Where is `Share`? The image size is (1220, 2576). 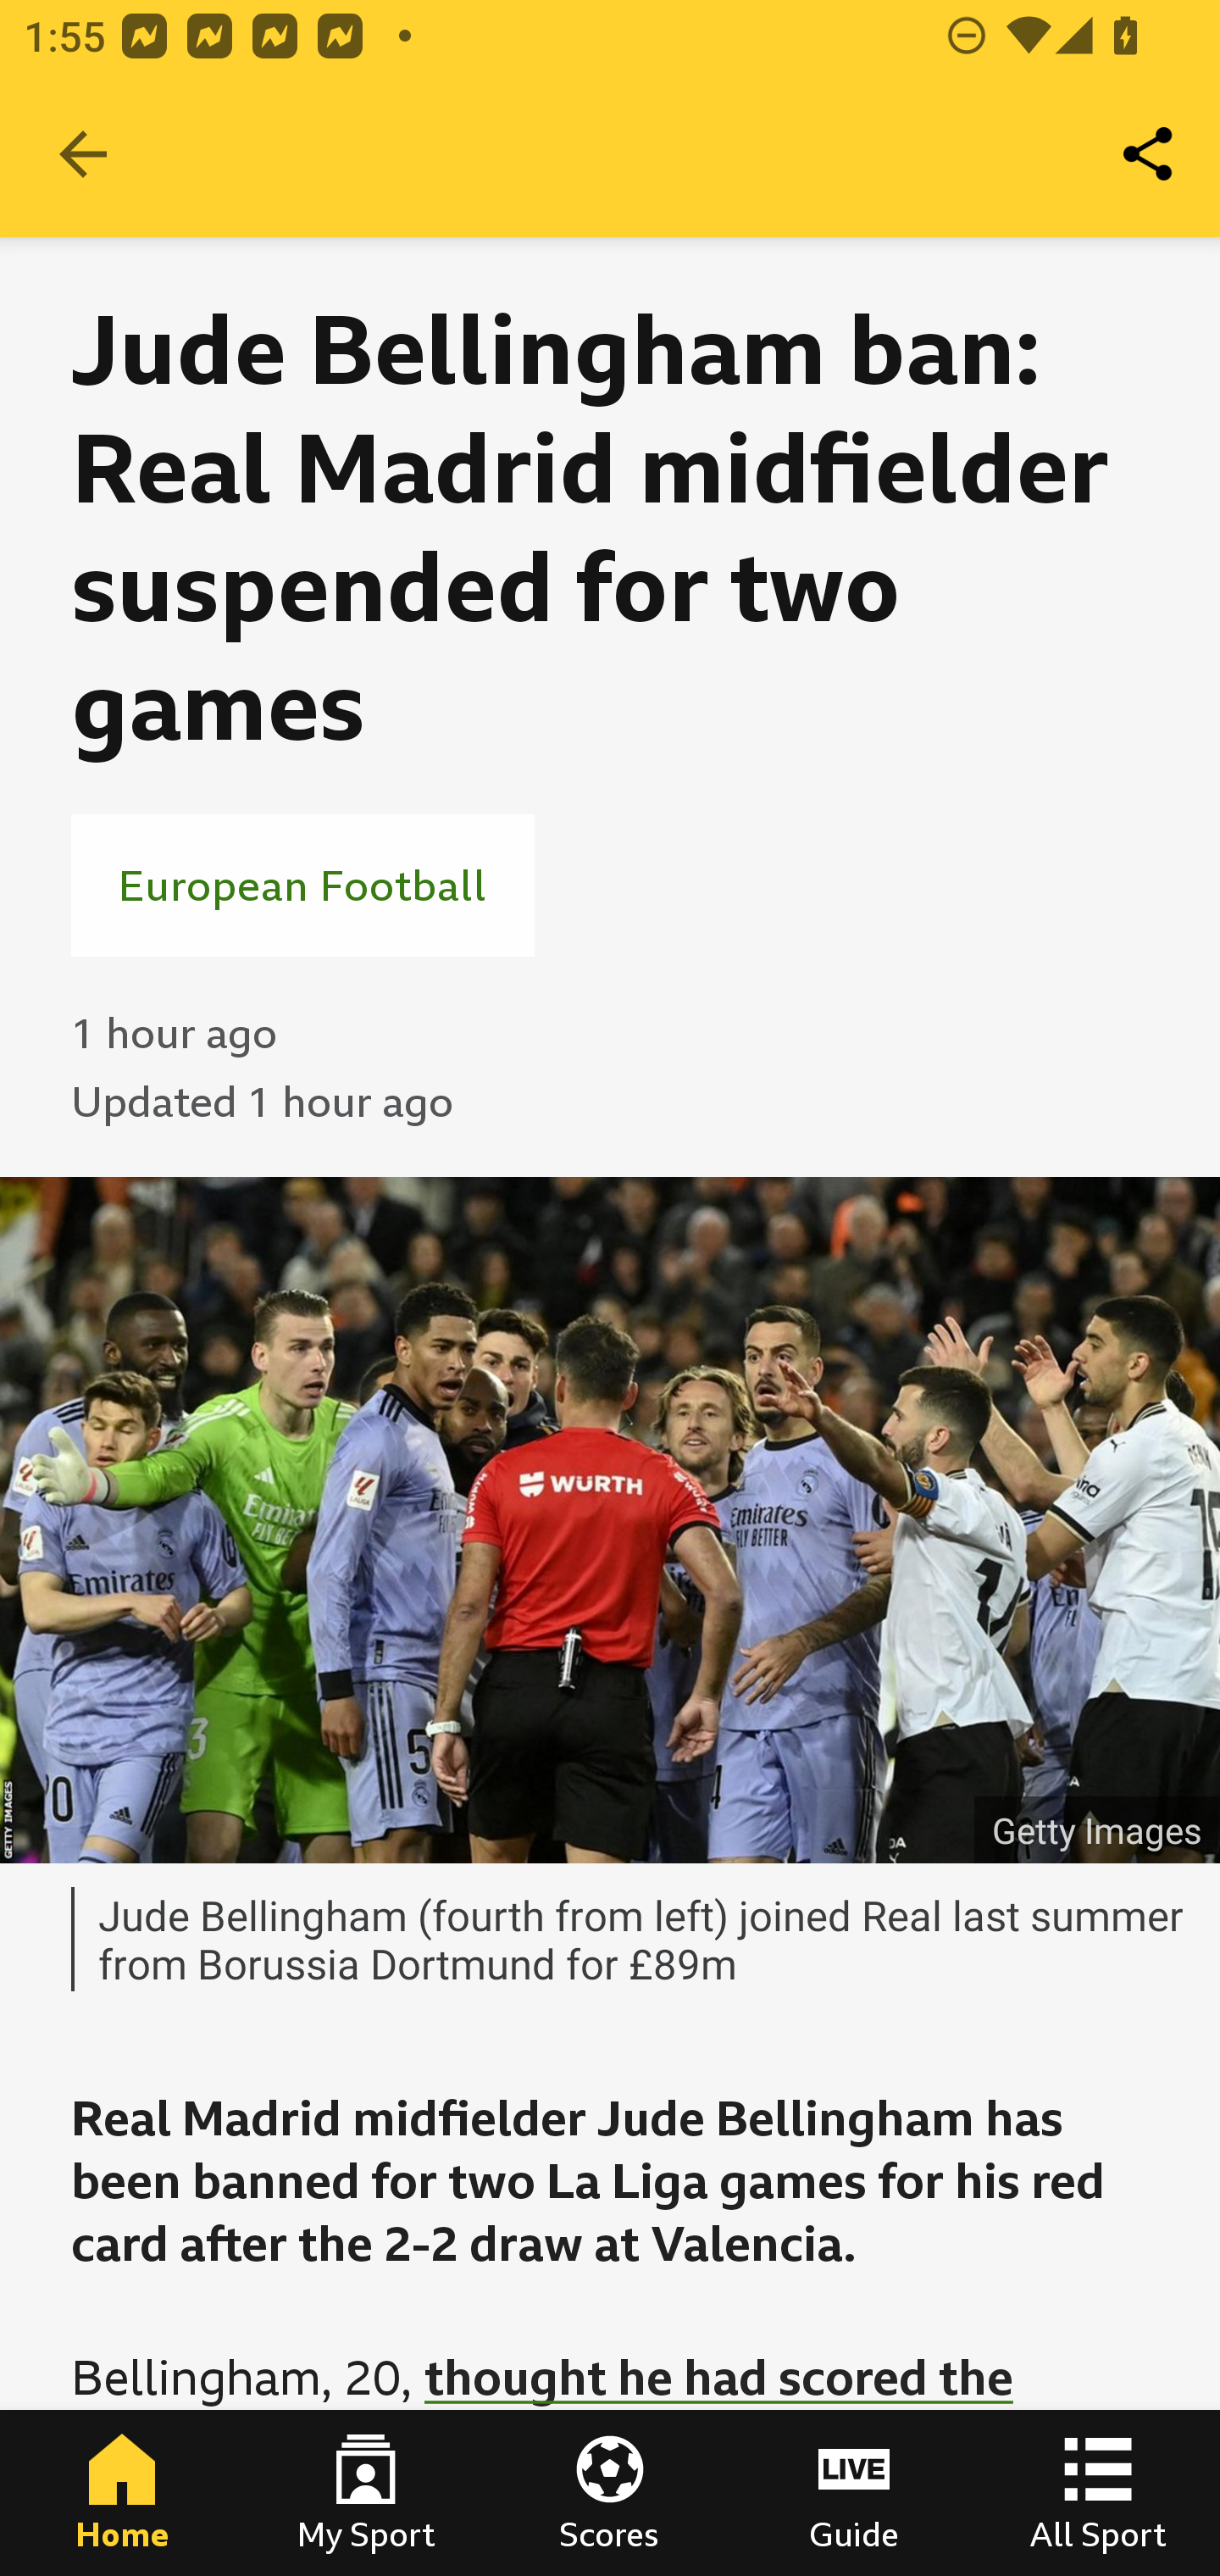
Share is located at coordinates (1149, 154).